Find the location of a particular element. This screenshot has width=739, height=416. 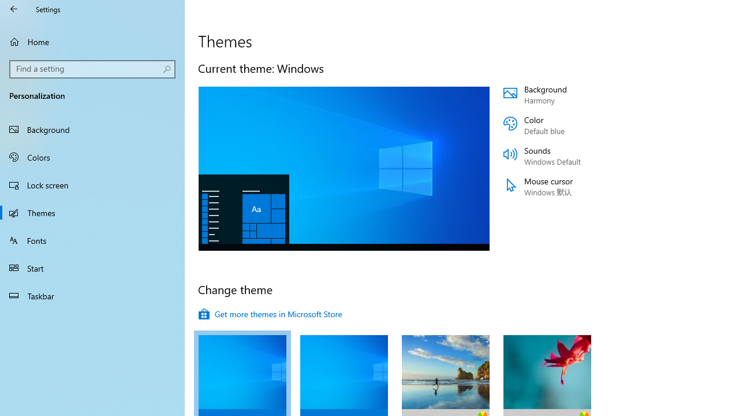

Back is located at coordinates (14, 9).